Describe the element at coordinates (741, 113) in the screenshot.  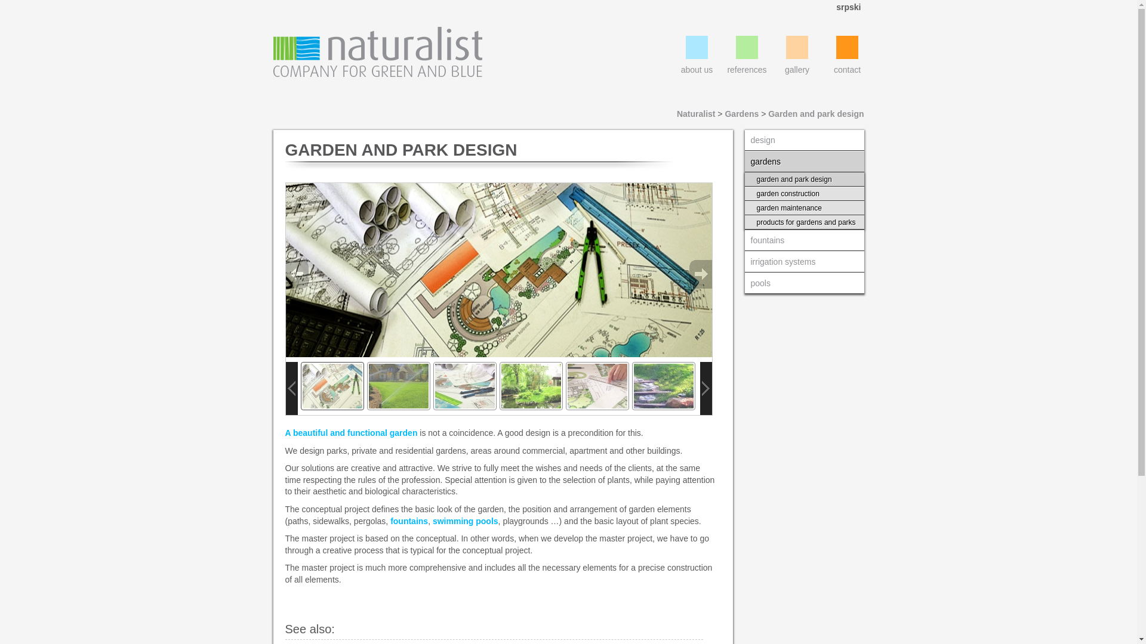
I see `Gardens` at that location.